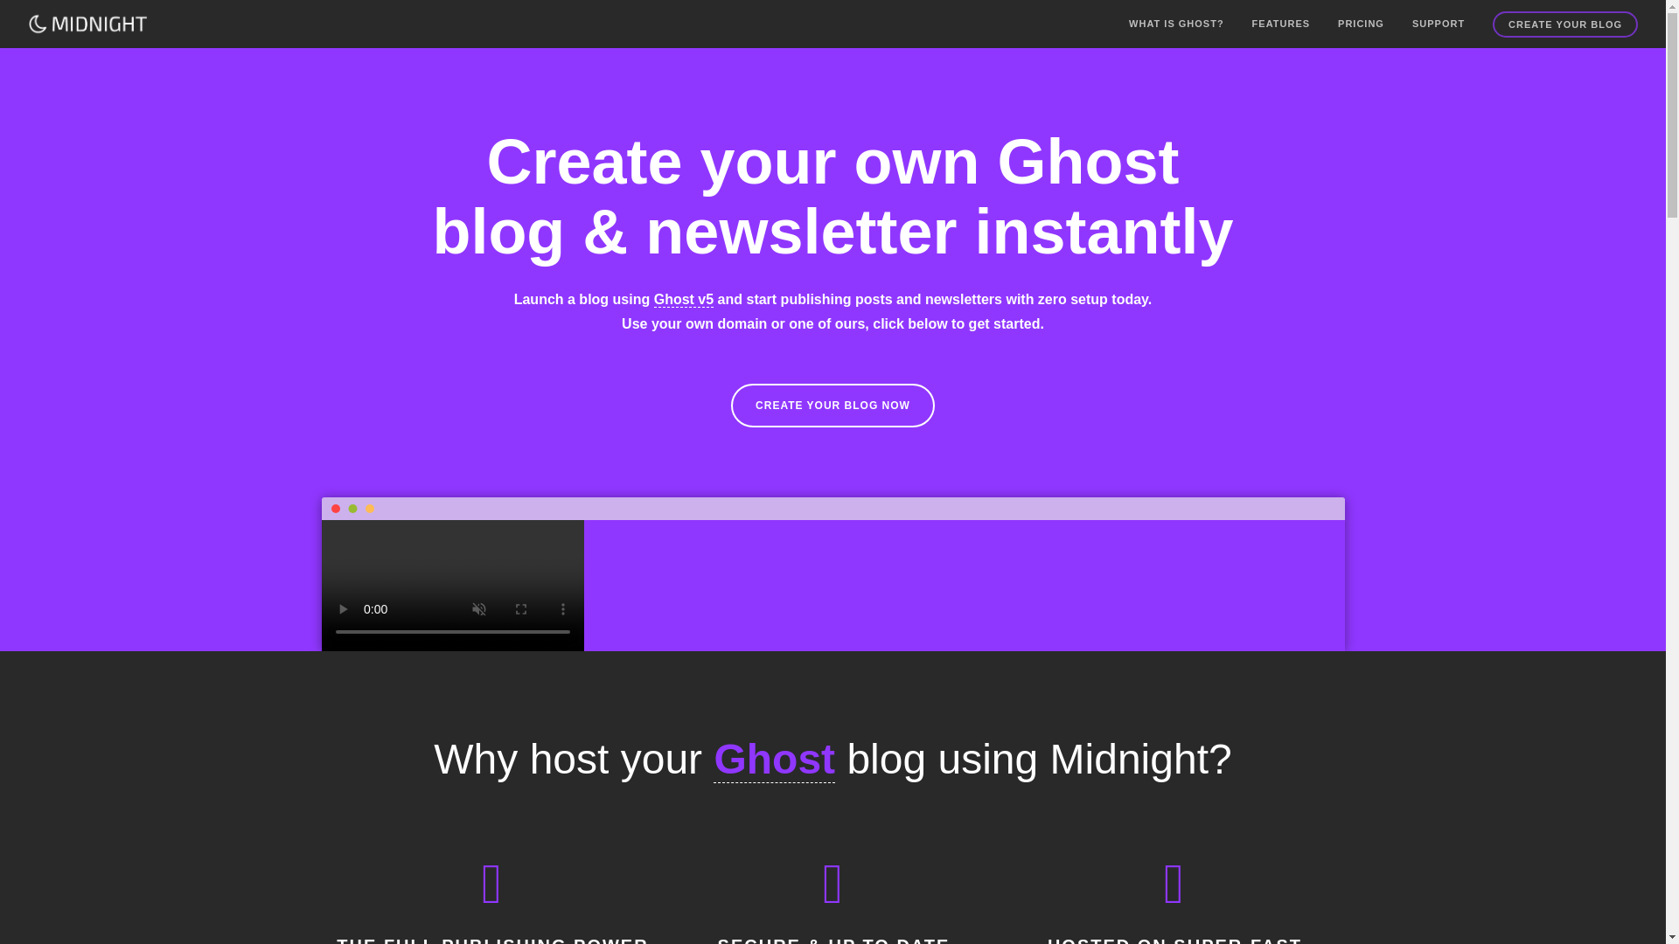 Image resolution: width=1679 pixels, height=944 pixels. What do you see at coordinates (1565, 24) in the screenshot?
I see `CREATE YOUR BLOG` at bounding box center [1565, 24].